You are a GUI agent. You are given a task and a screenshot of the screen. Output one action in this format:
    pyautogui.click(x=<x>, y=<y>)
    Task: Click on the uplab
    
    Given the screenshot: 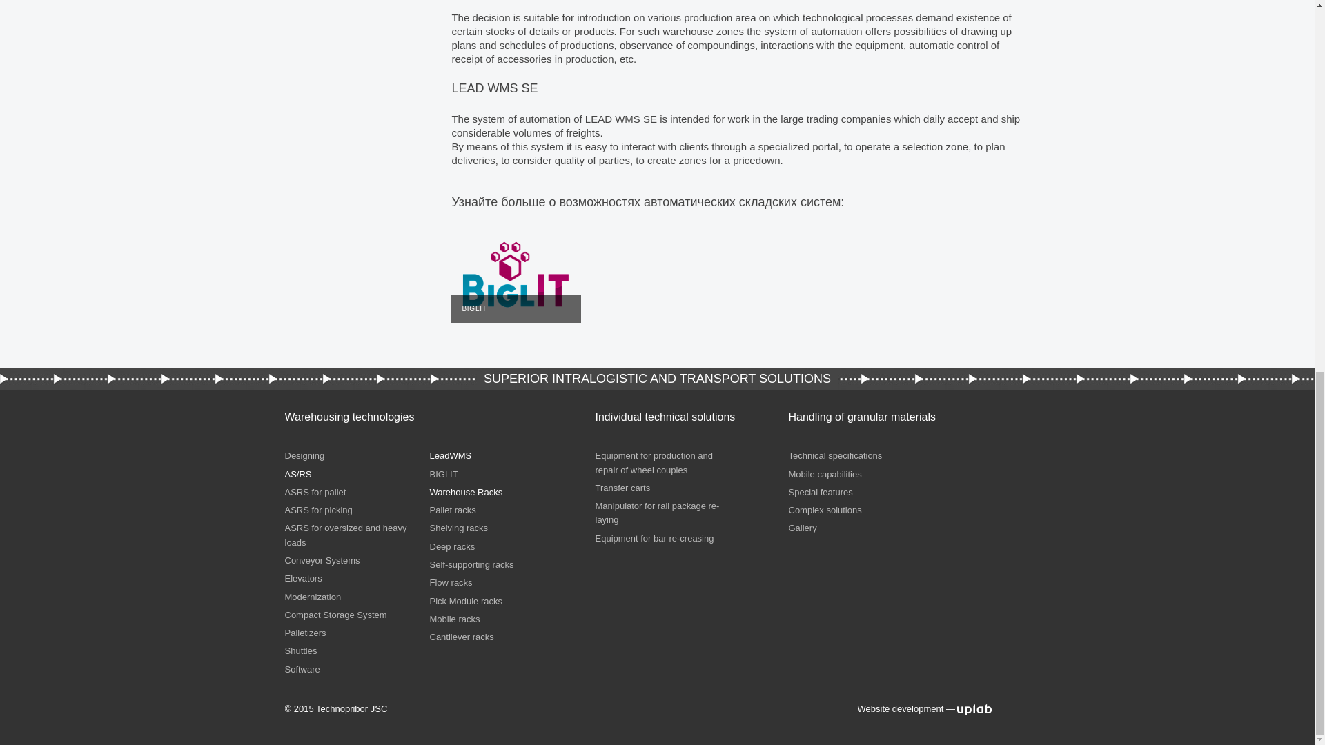 What is the action you would take?
    pyautogui.click(x=974, y=708)
    